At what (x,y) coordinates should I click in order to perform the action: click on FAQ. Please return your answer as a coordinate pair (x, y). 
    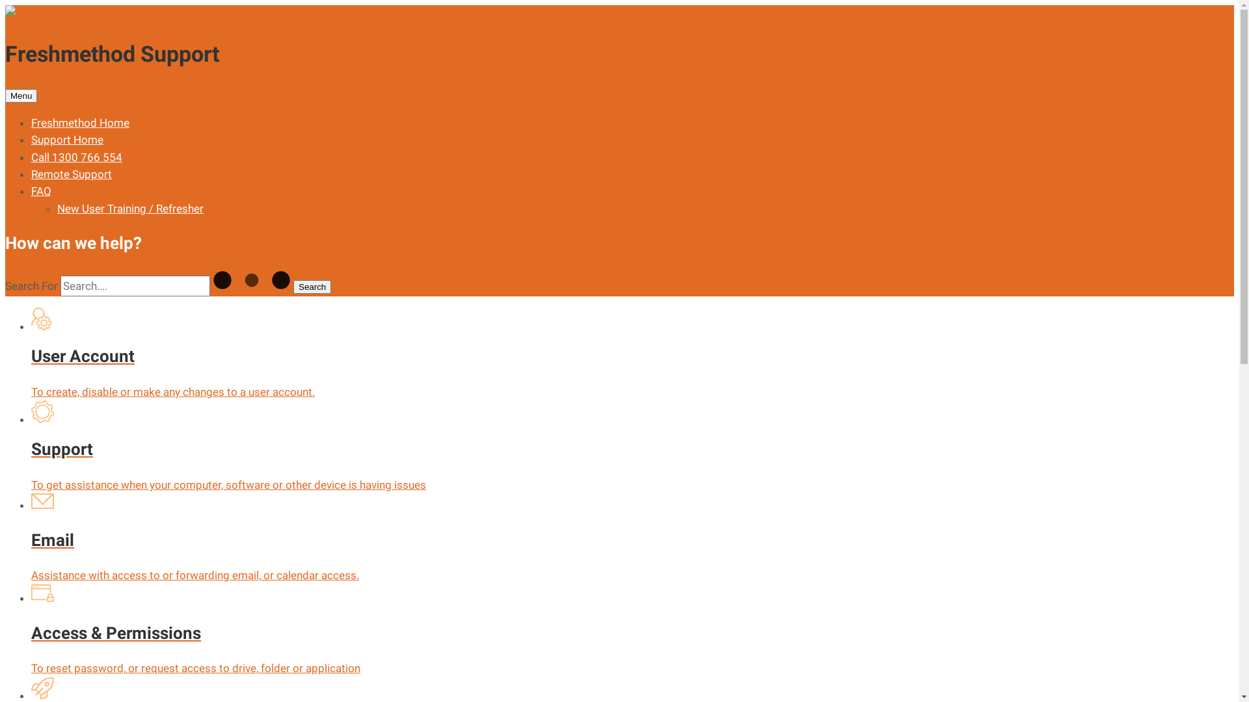
    Looking at the image, I should click on (42, 191).